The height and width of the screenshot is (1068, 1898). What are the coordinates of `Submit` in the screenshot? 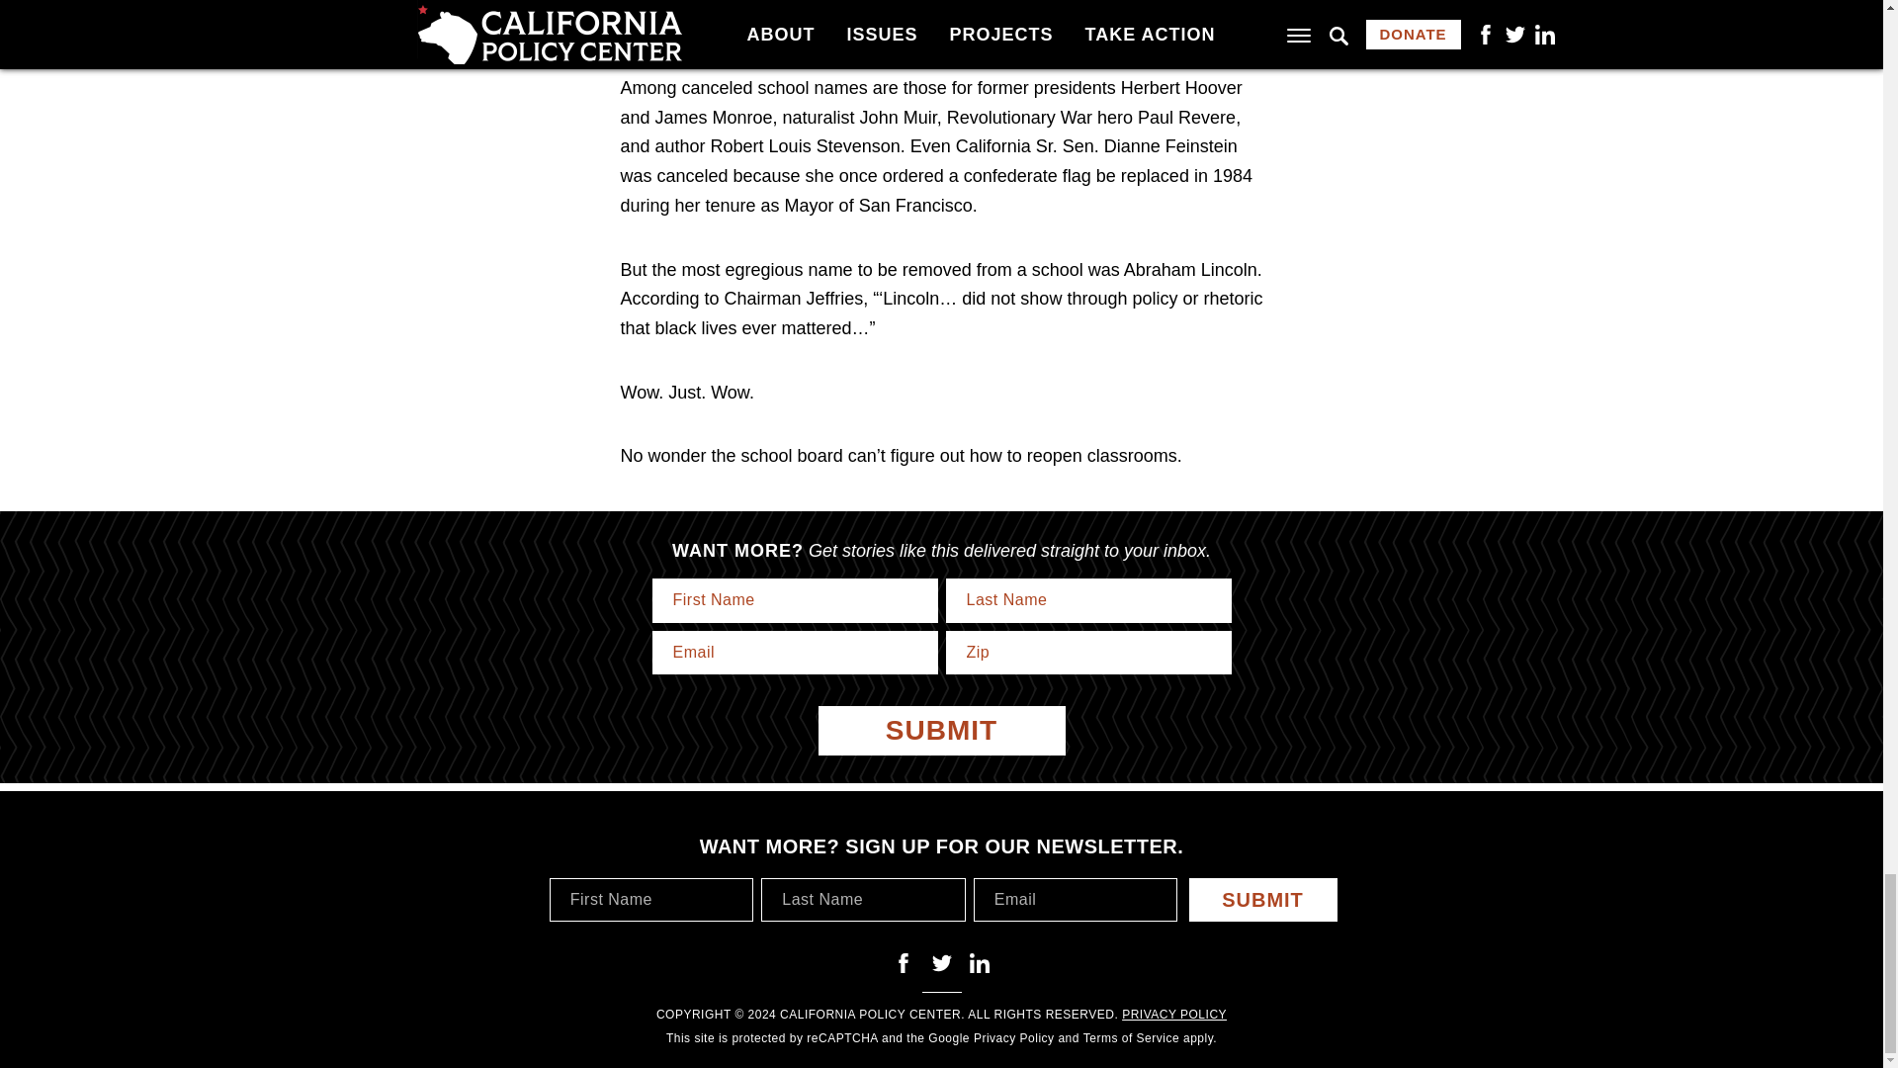 It's located at (941, 730).